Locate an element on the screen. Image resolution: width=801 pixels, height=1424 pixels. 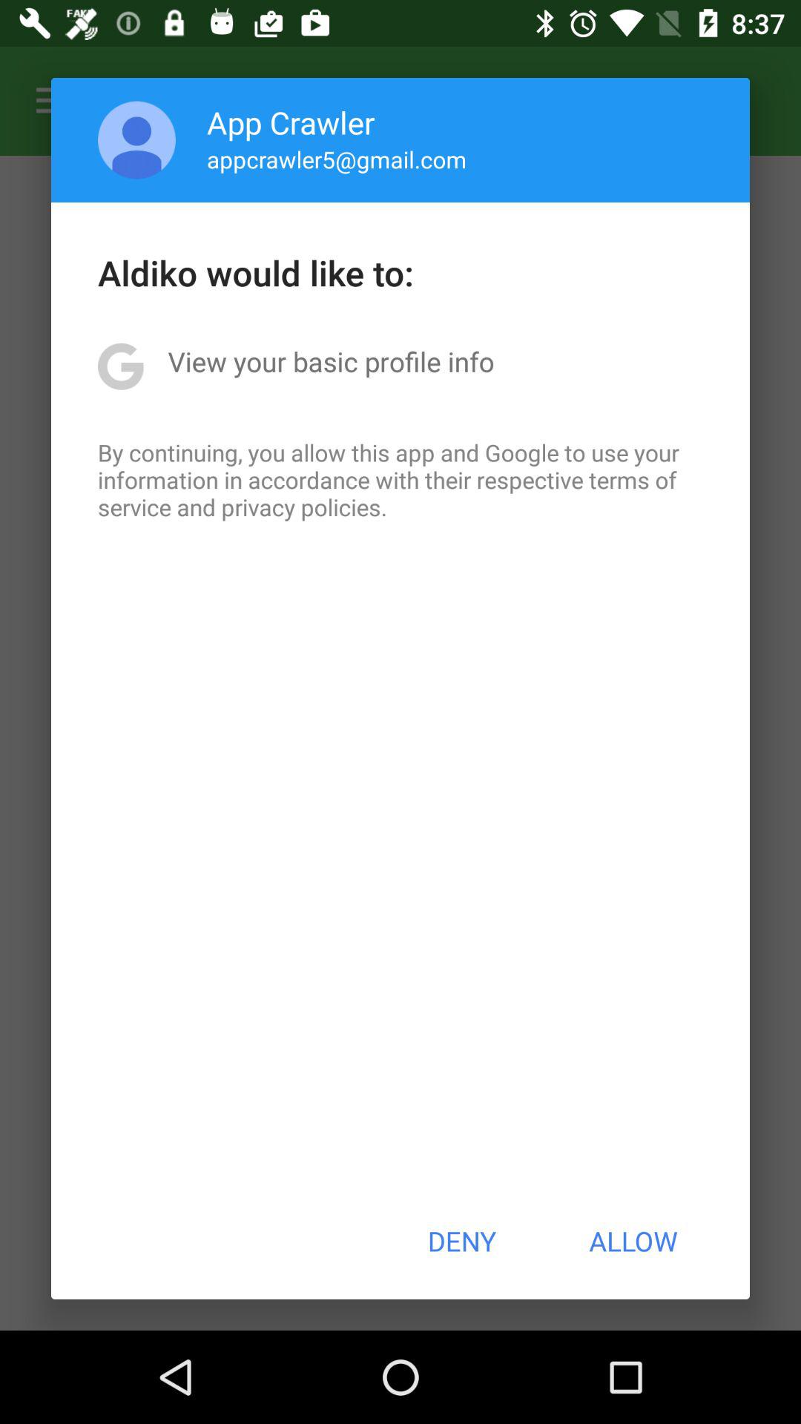
tap item below the by continuing you is located at coordinates (461, 1241).